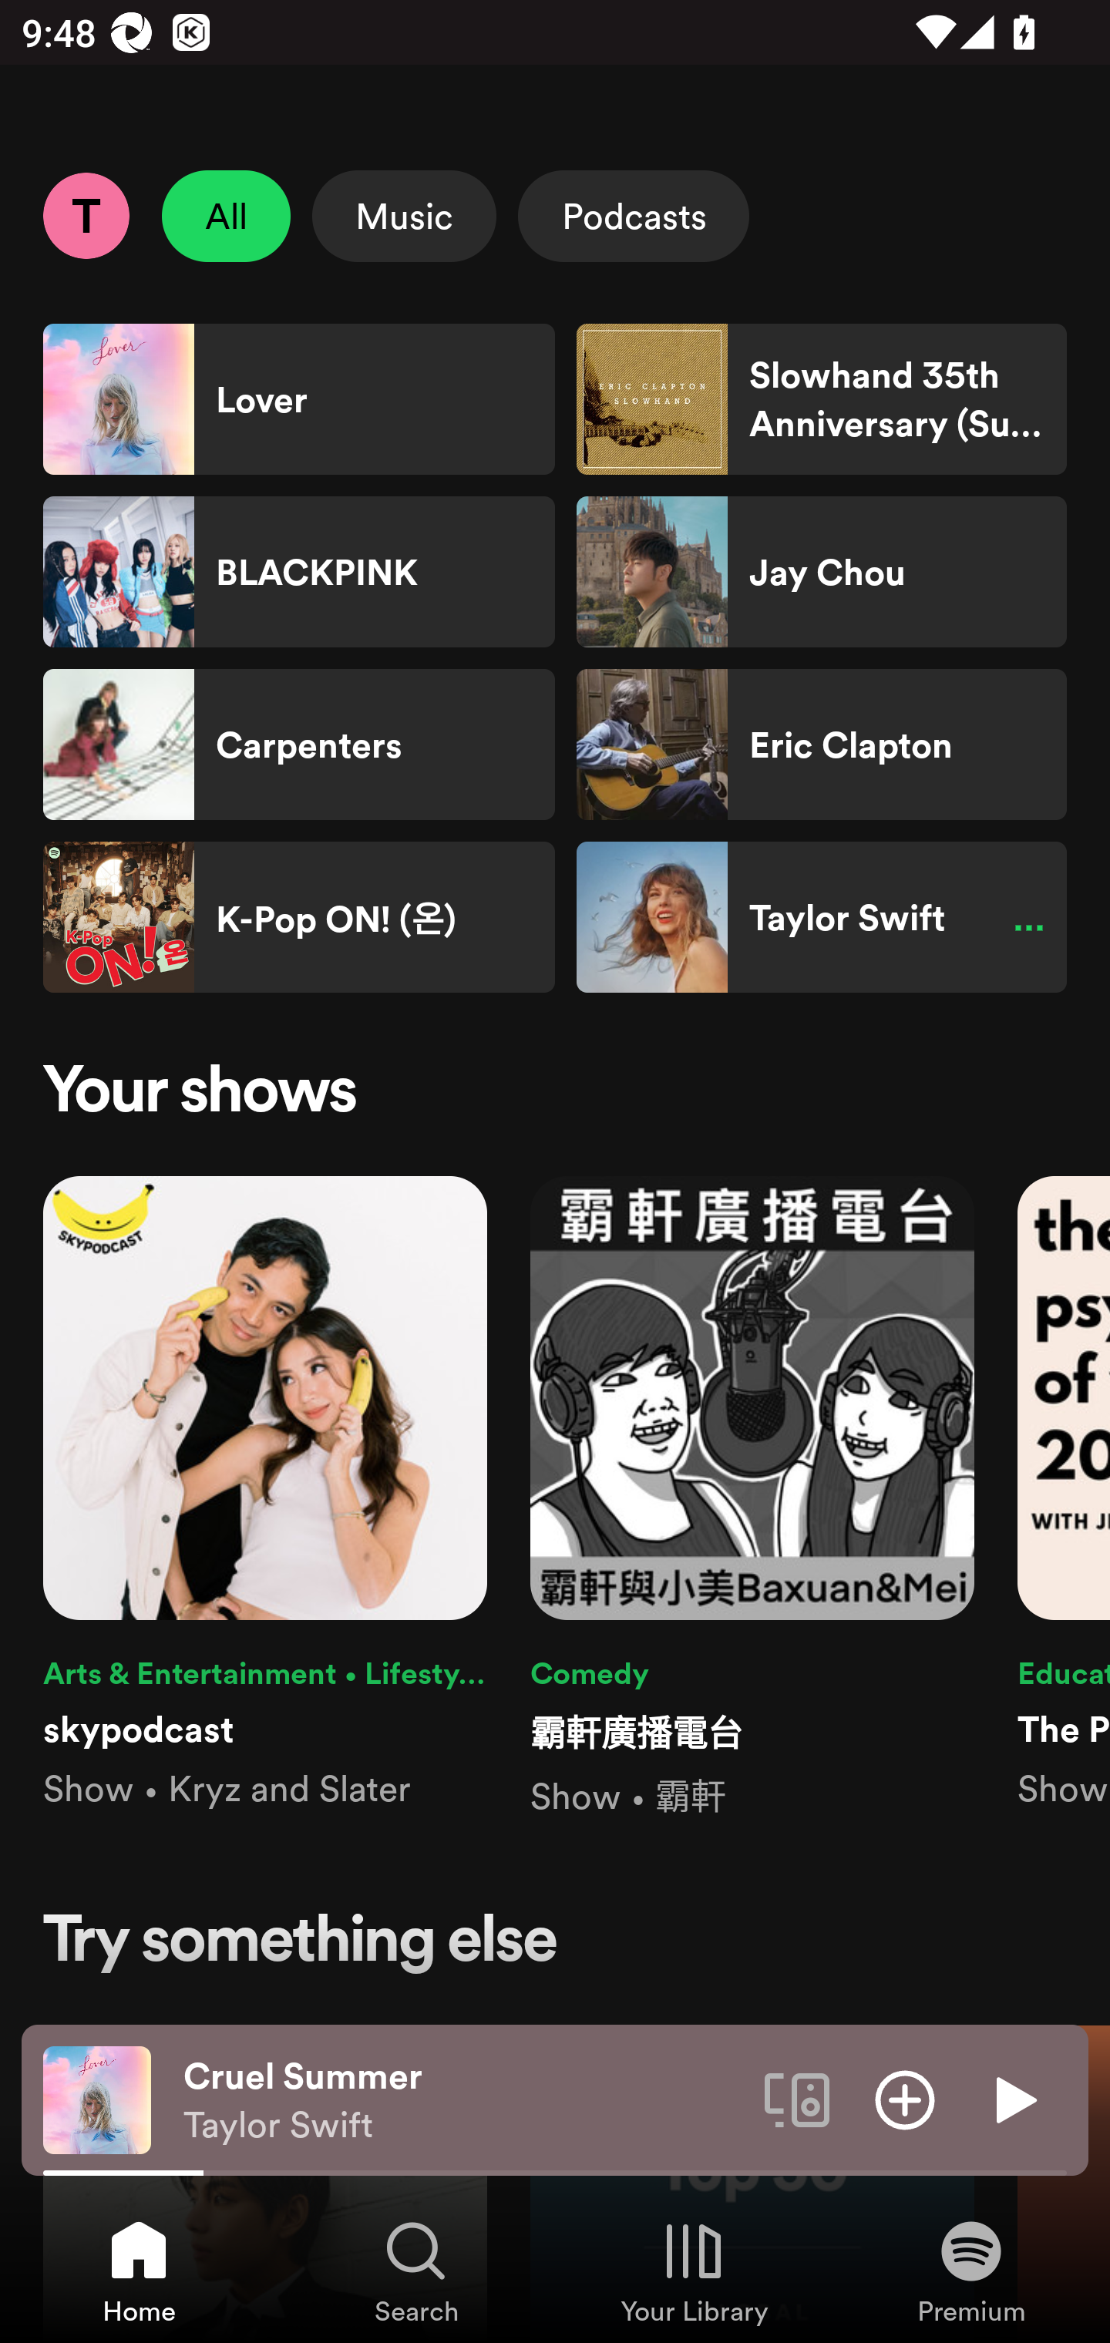 This screenshot has height=2343, width=1110. Describe the element at coordinates (299, 745) in the screenshot. I see `Carpenters Shortcut Carpenters` at that location.